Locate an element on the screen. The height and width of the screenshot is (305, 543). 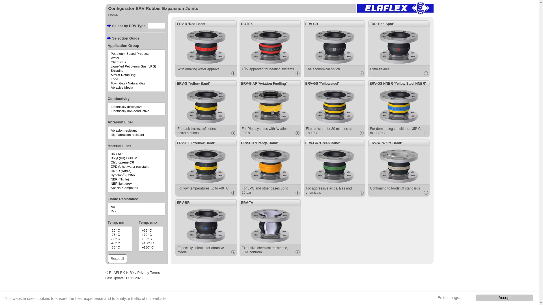
Butyl (IIR) / EPDM is located at coordinates (137, 158).